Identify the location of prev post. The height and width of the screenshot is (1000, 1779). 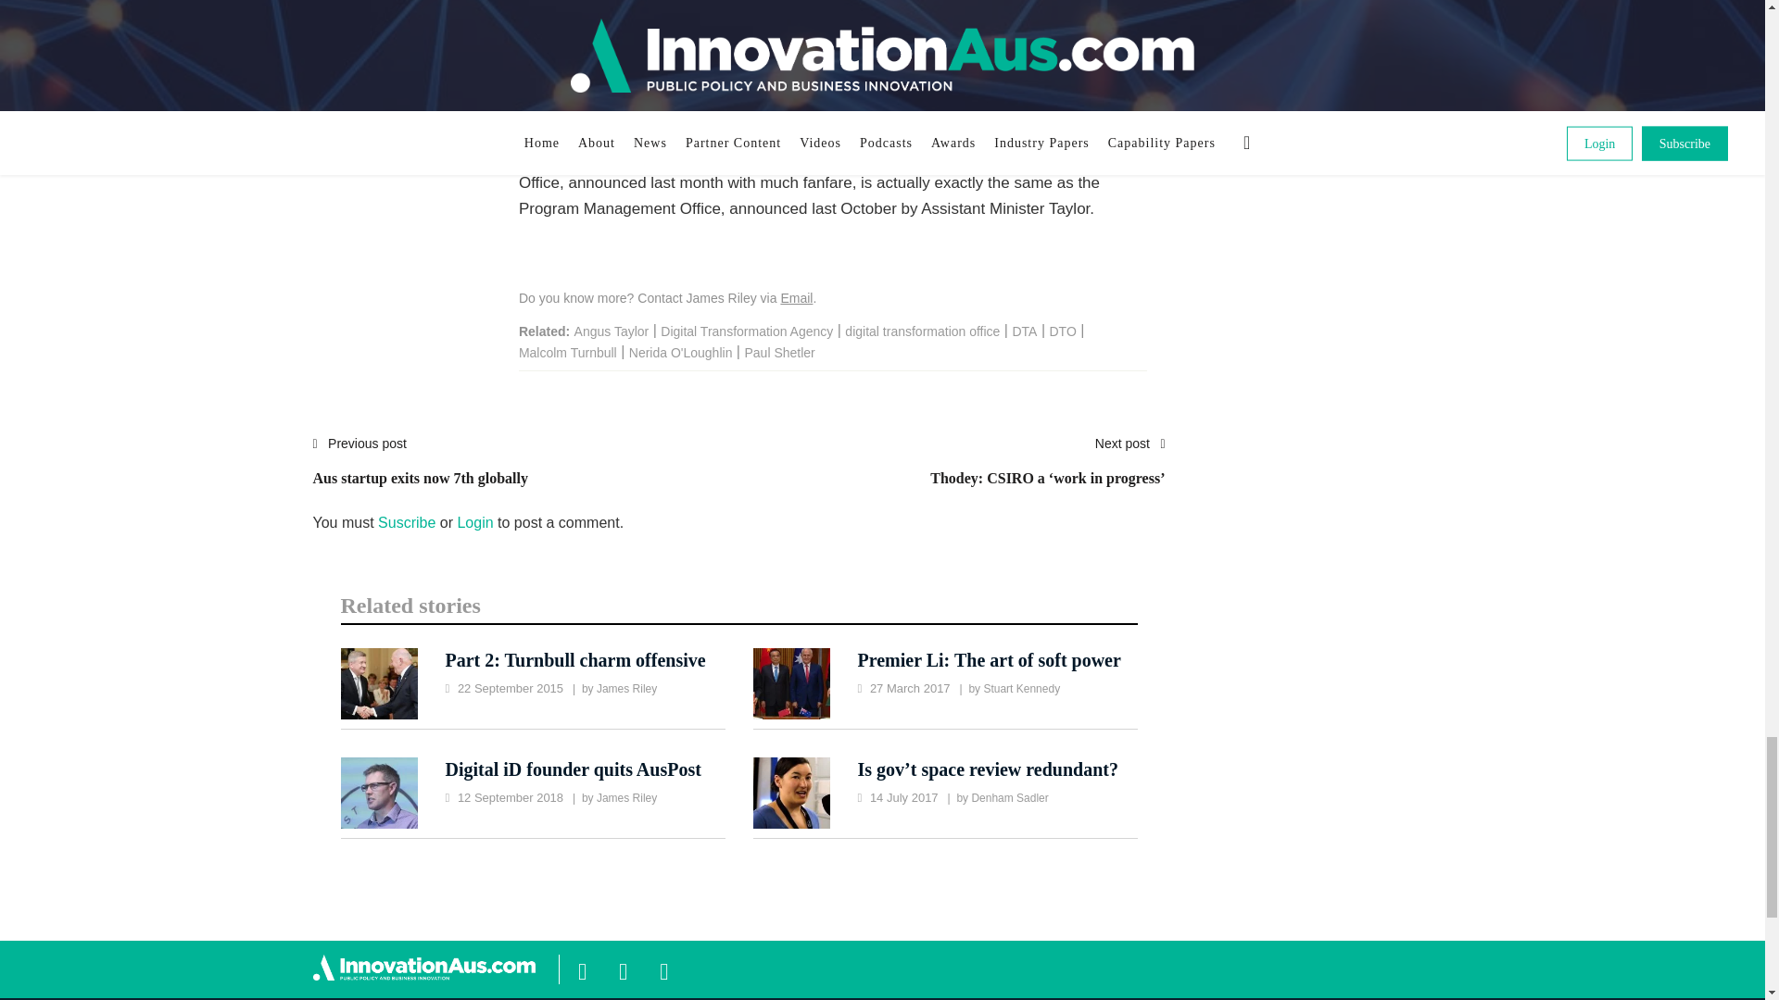
(421, 470).